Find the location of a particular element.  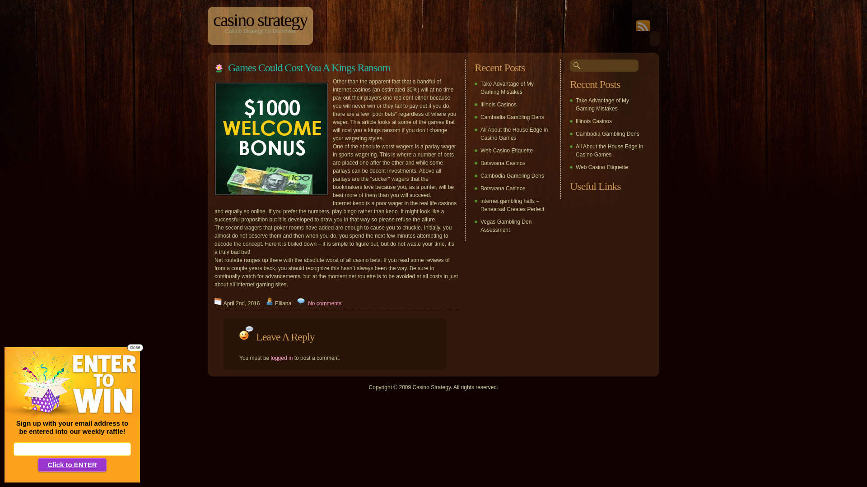

Take Advantage of My Gaming Mistakes is located at coordinates (507, 88).